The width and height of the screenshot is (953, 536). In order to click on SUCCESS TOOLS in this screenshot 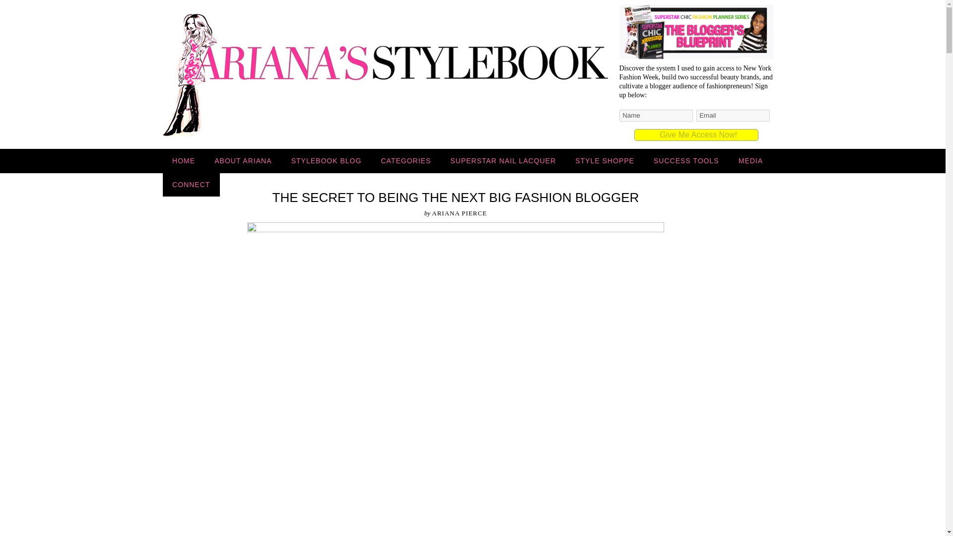, I will do `click(686, 161)`.